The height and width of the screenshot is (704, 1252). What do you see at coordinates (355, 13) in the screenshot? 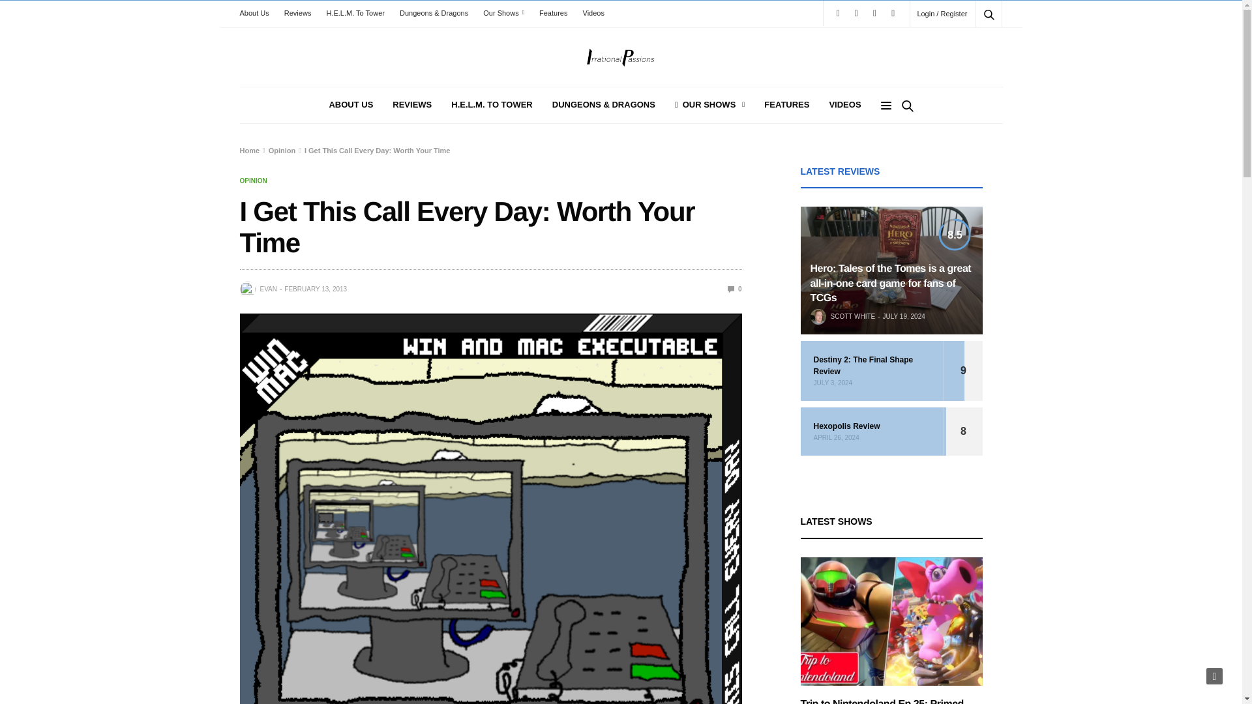
I see `H.E.L.M. To Tower` at bounding box center [355, 13].